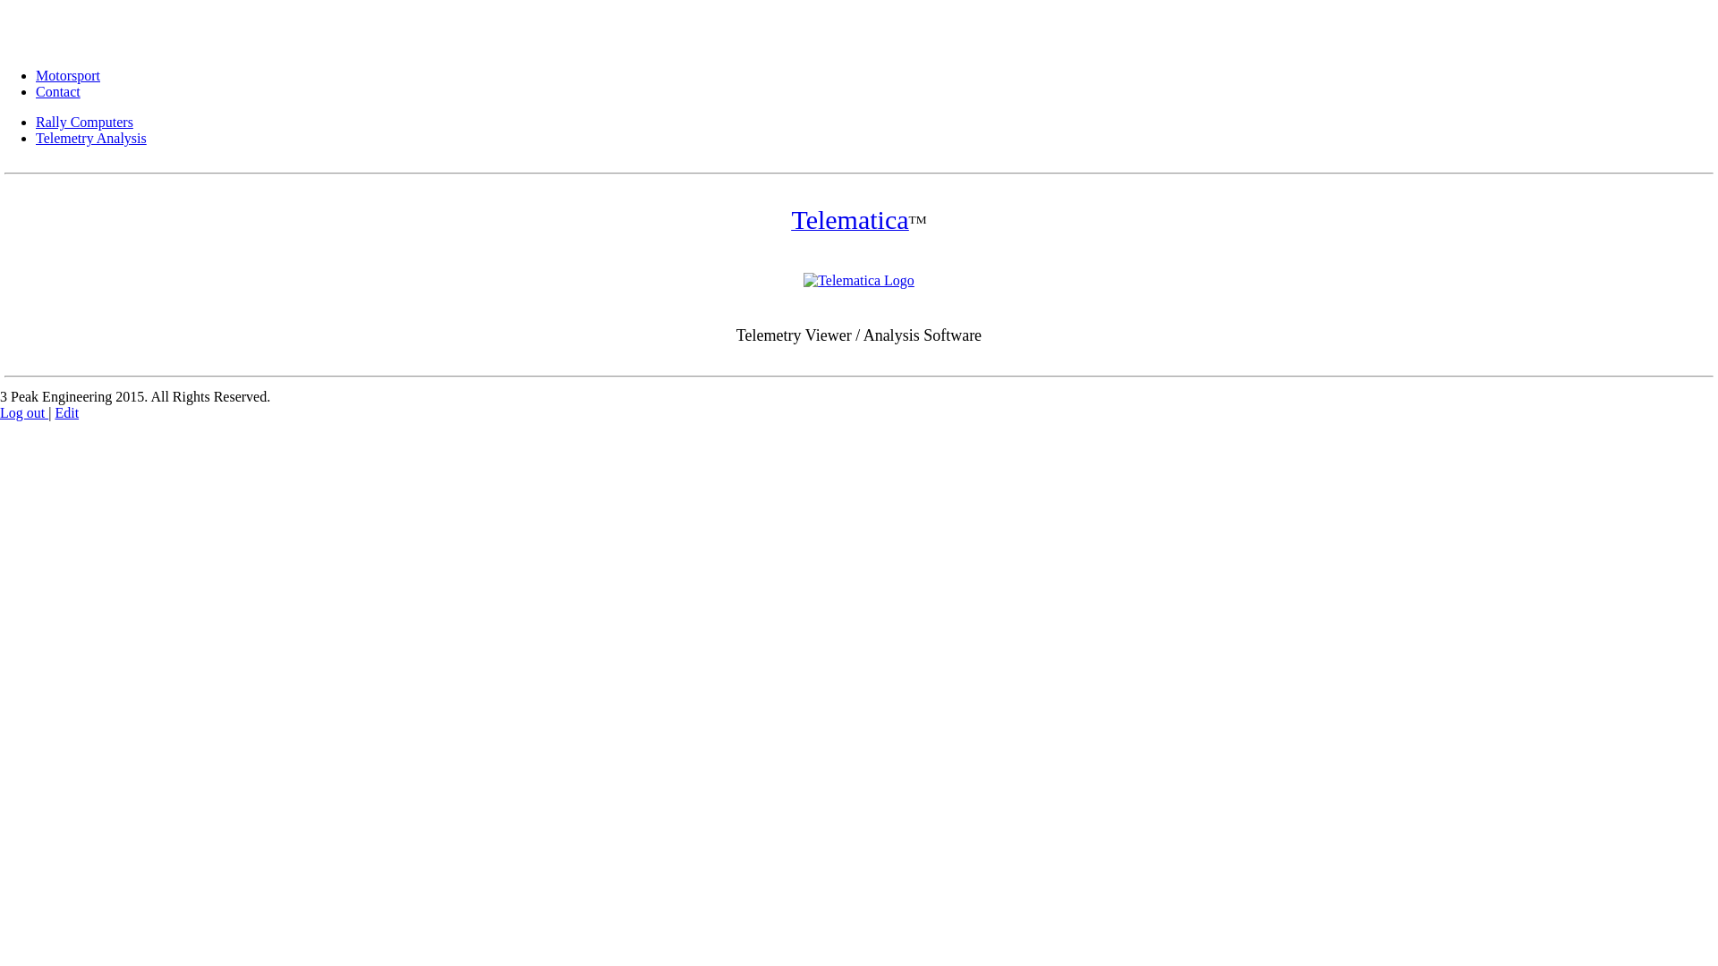 This screenshot has width=1718, height=966. Describe the element at coordinates (24, 413) in the screenshot. I see `Log out` at that location.